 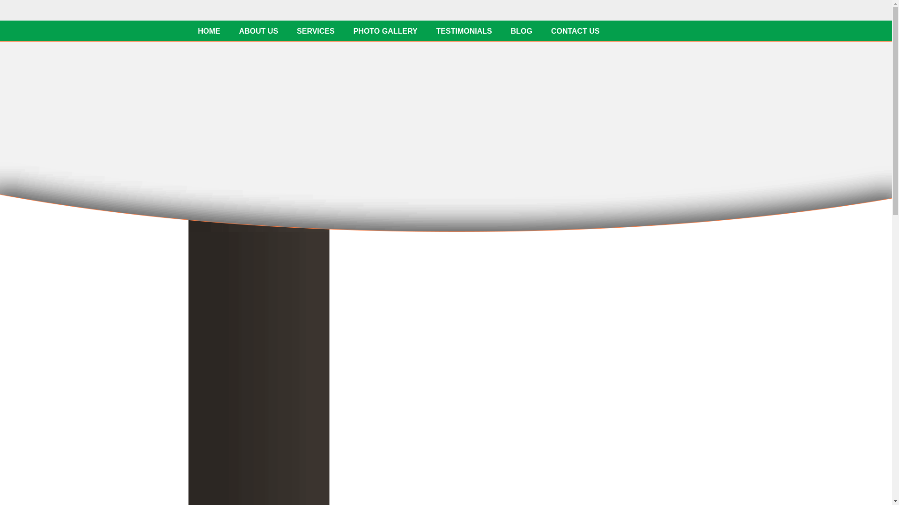 I want to click on TESTIMONIALS, so click(x=464, y=31).